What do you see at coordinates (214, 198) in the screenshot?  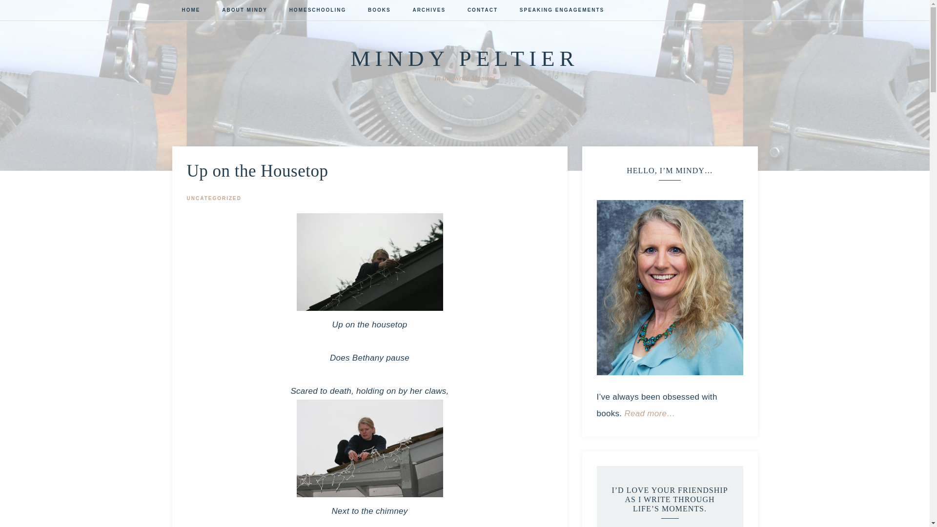 I see `UNCATEGORIZED` at bounding box center [214, 198].